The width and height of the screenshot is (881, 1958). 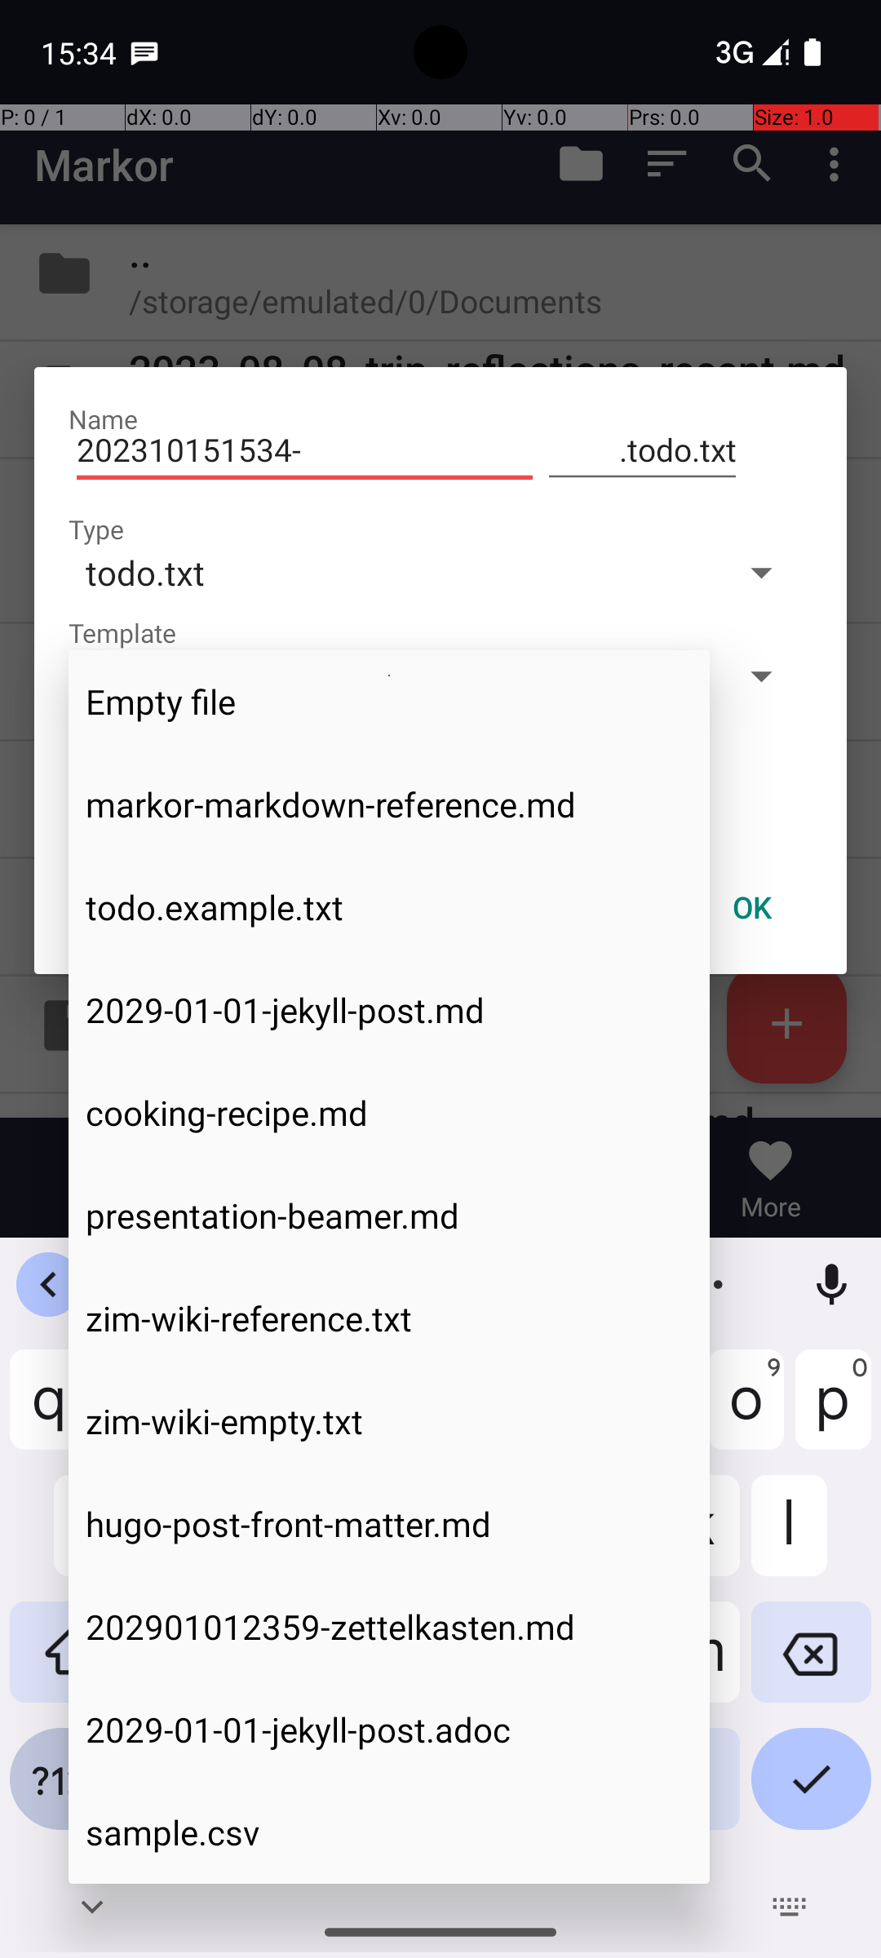 What do you see at coordinates (389, 1421) in the screenshot?
I see `zim-wiki-empty.txt` at bounding box center [389, 1421].